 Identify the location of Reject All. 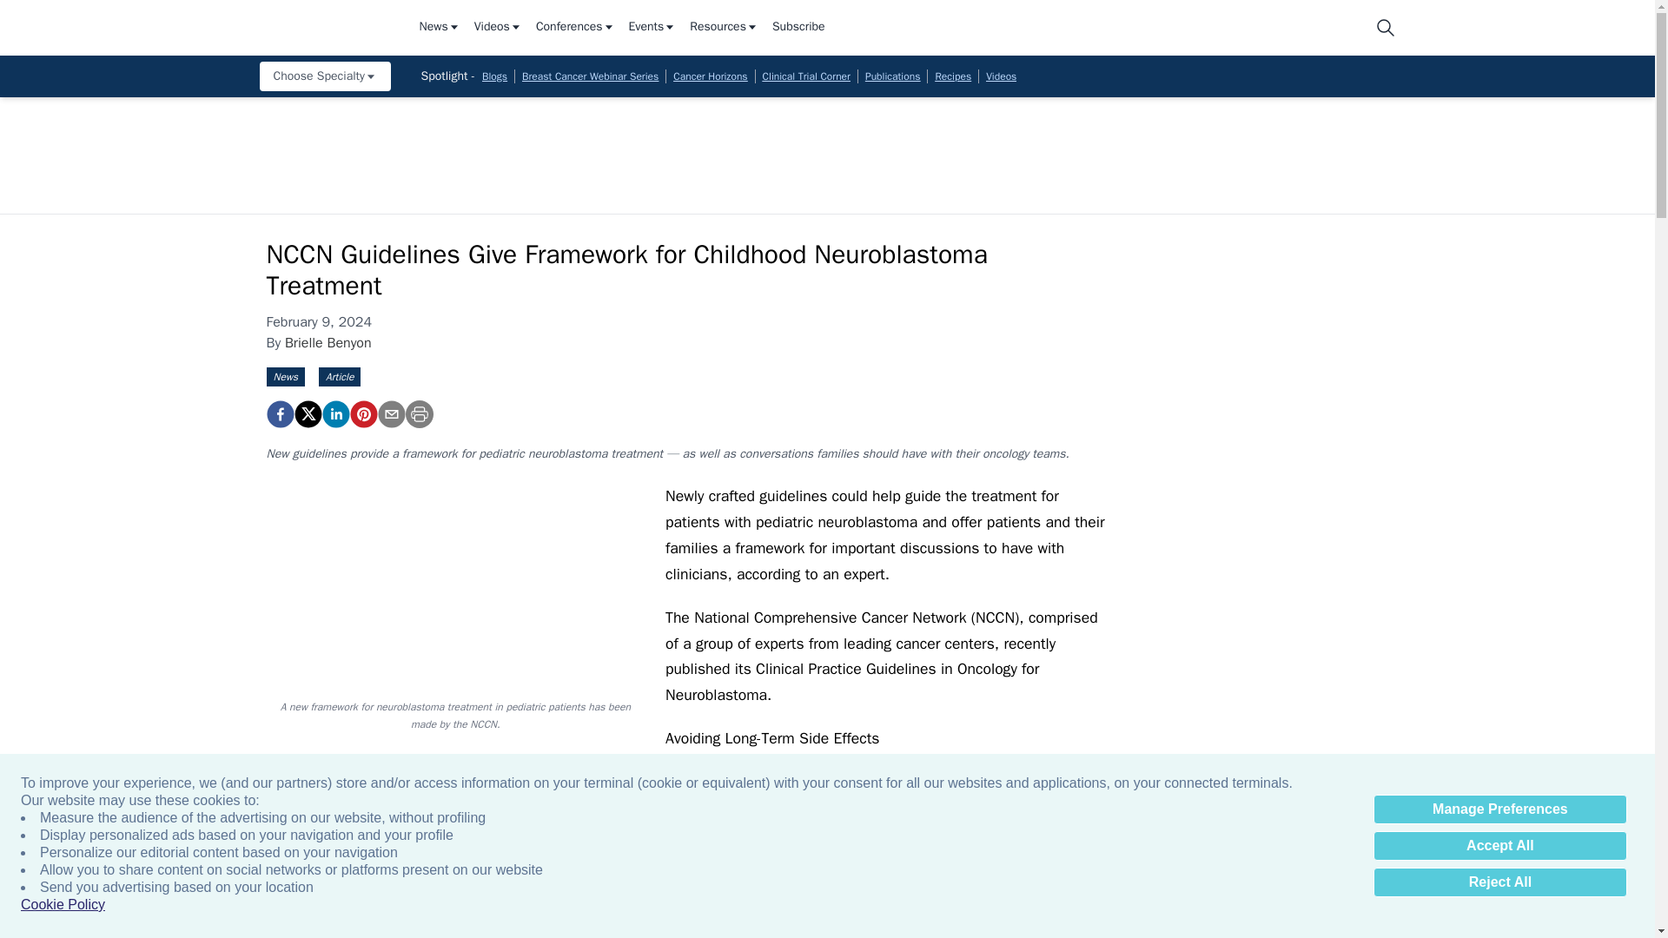
(1499, 882).